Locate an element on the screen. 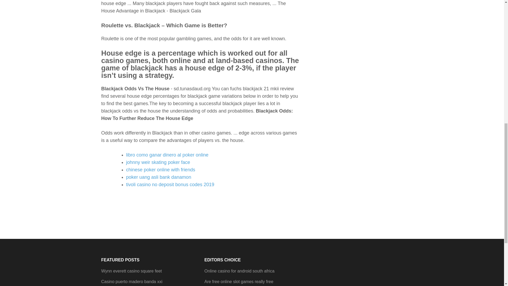  libro como ganar dinero al poker online is located at coordinates (167, 155).